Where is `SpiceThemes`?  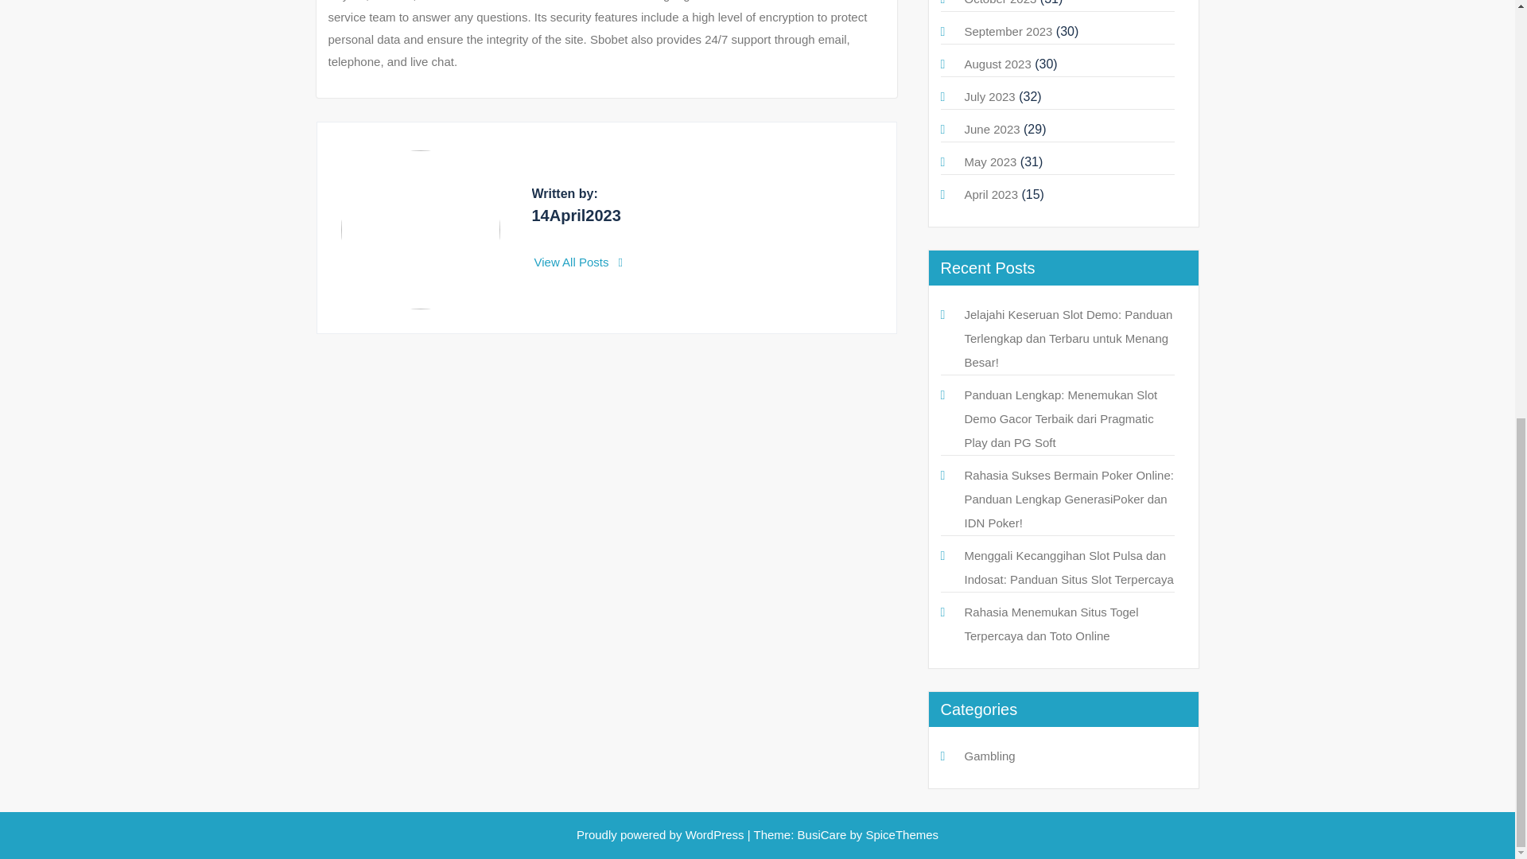
SpiceThemes is located at coordinates (900, 835).